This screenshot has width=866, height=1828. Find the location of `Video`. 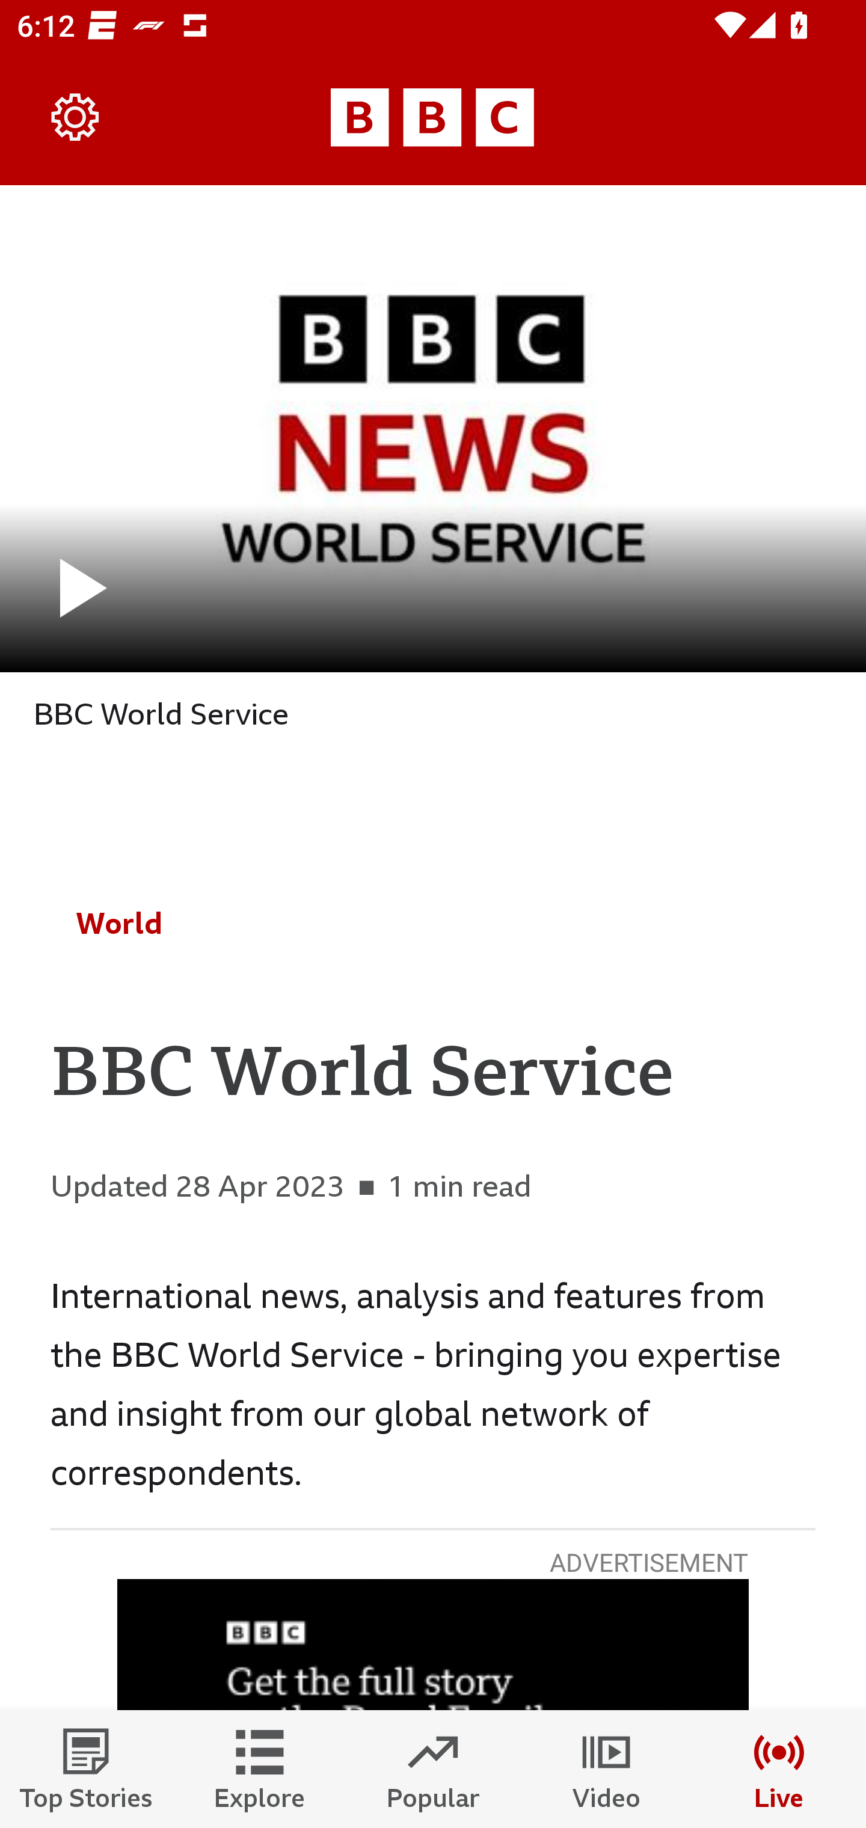

Video is located at coordinates (606, 1769).